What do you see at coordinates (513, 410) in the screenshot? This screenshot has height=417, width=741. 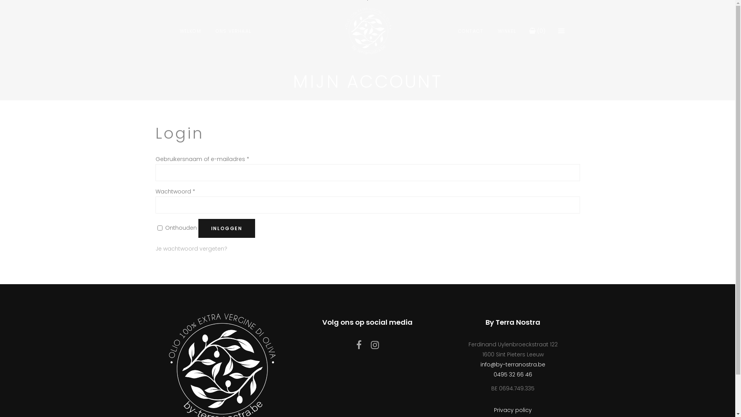 I see `Privacy policy` at bounding box center [513, 410].